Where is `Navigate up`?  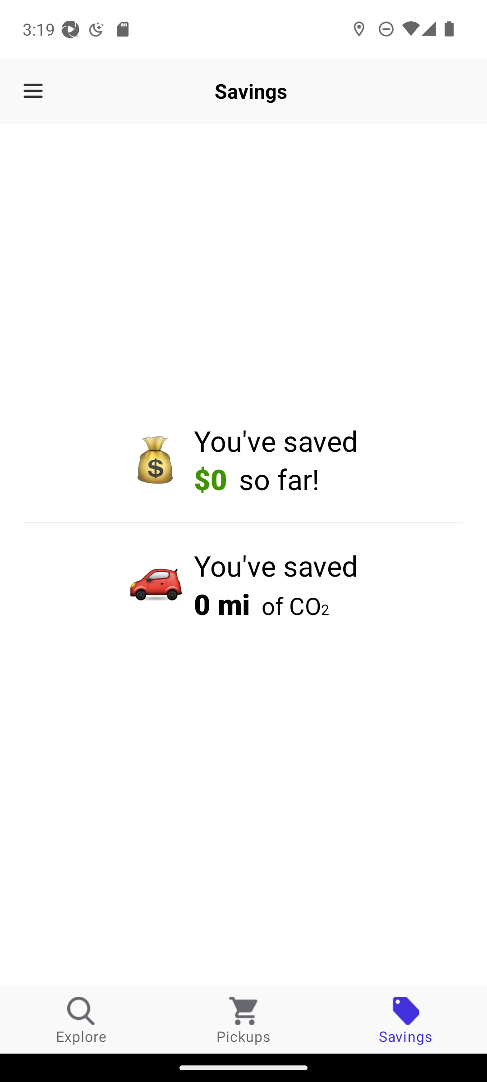
Navigate up is located at coordinates (33, 91).